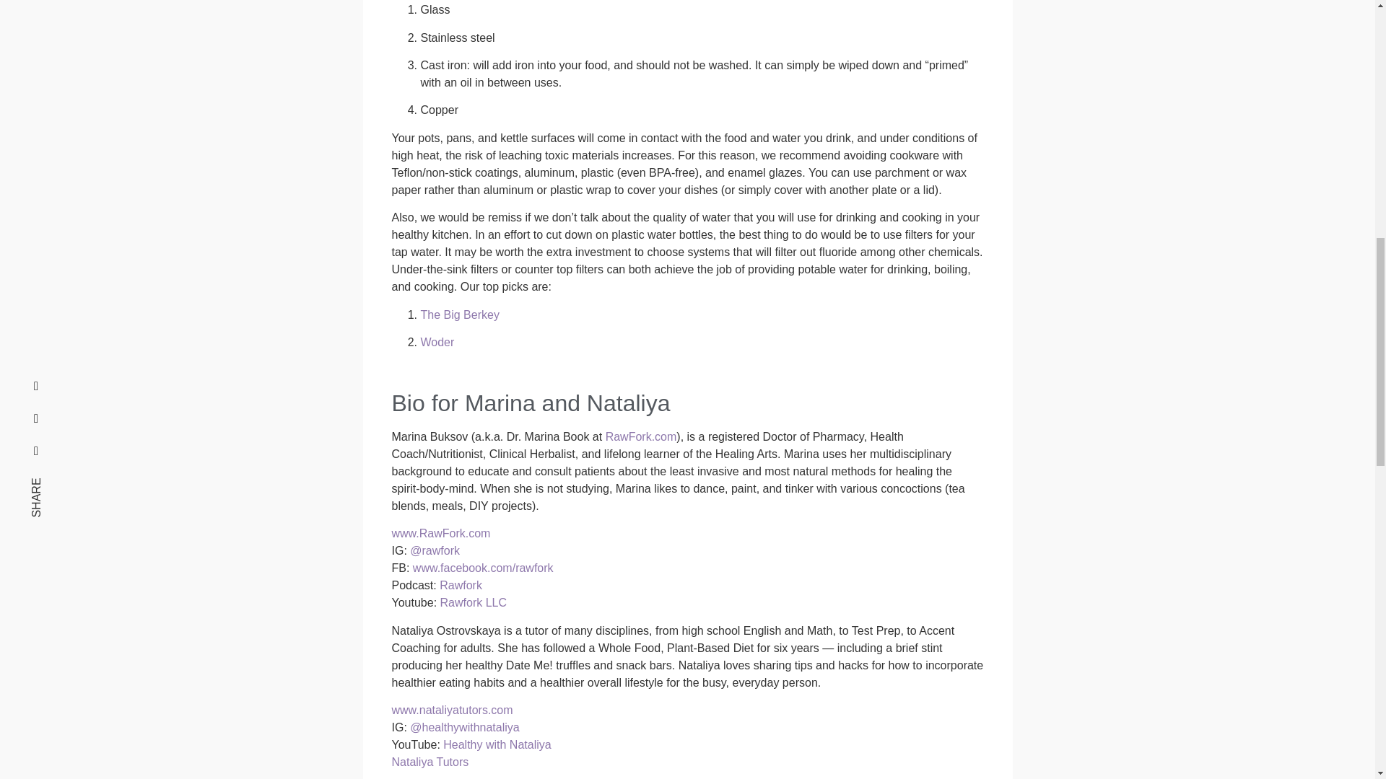 This screenshot has width=1386, height=779. I want to click on Woder, so click(437, 342).